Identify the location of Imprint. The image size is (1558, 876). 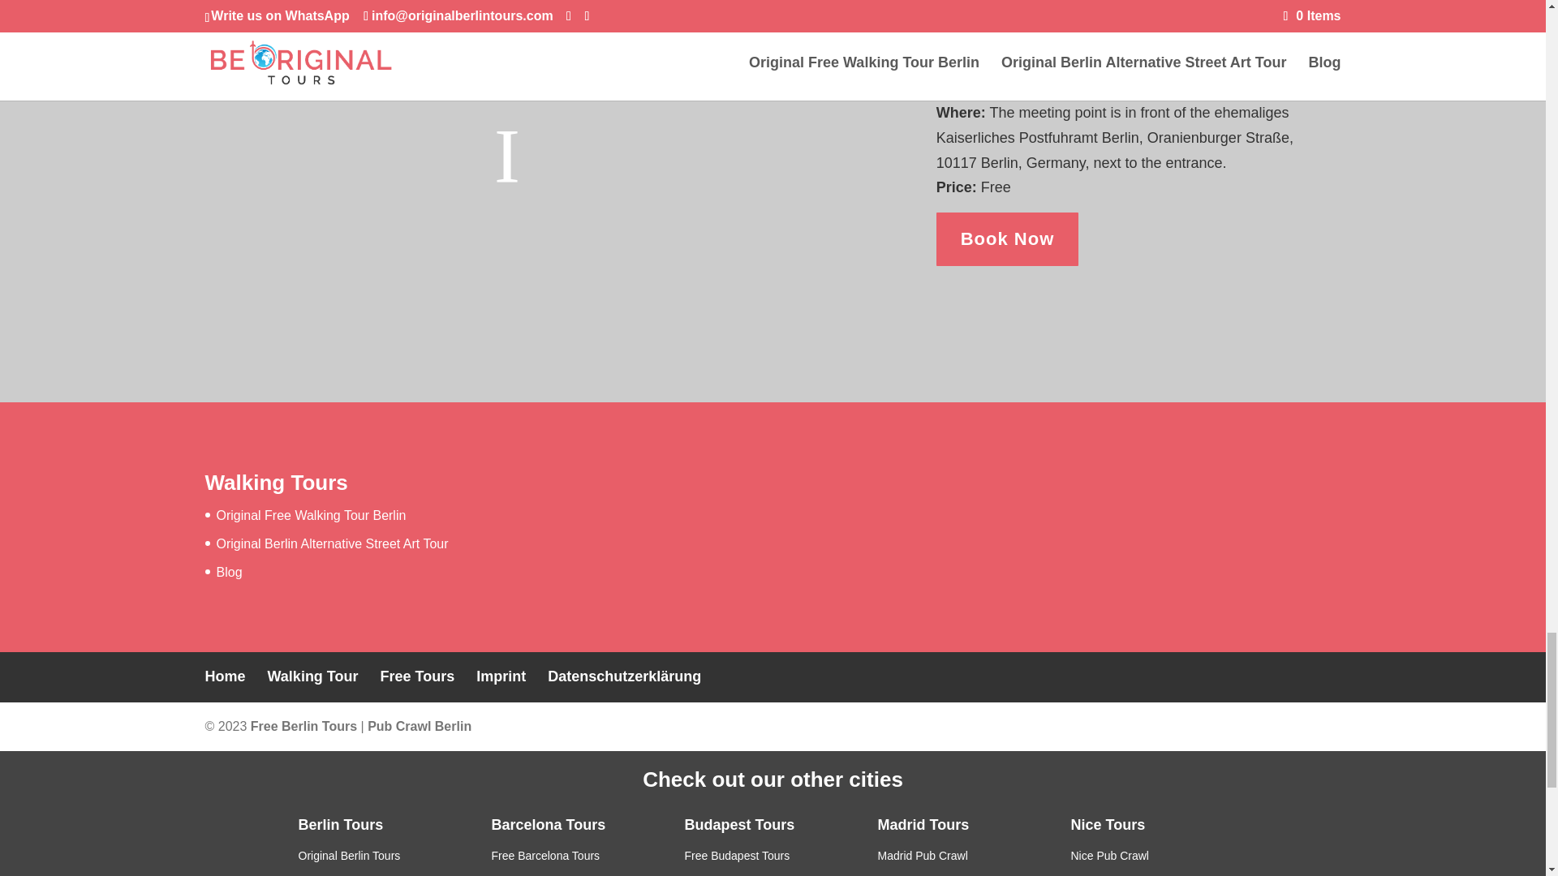
(501, 676).